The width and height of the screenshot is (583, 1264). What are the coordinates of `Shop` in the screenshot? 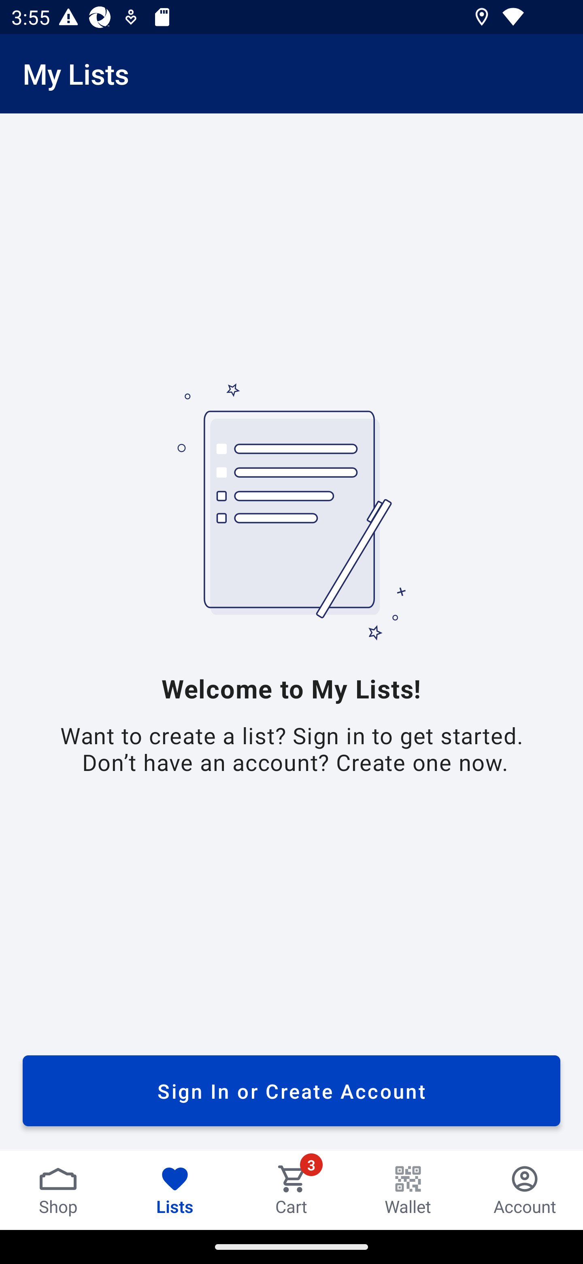 It's located at (58, 1190).